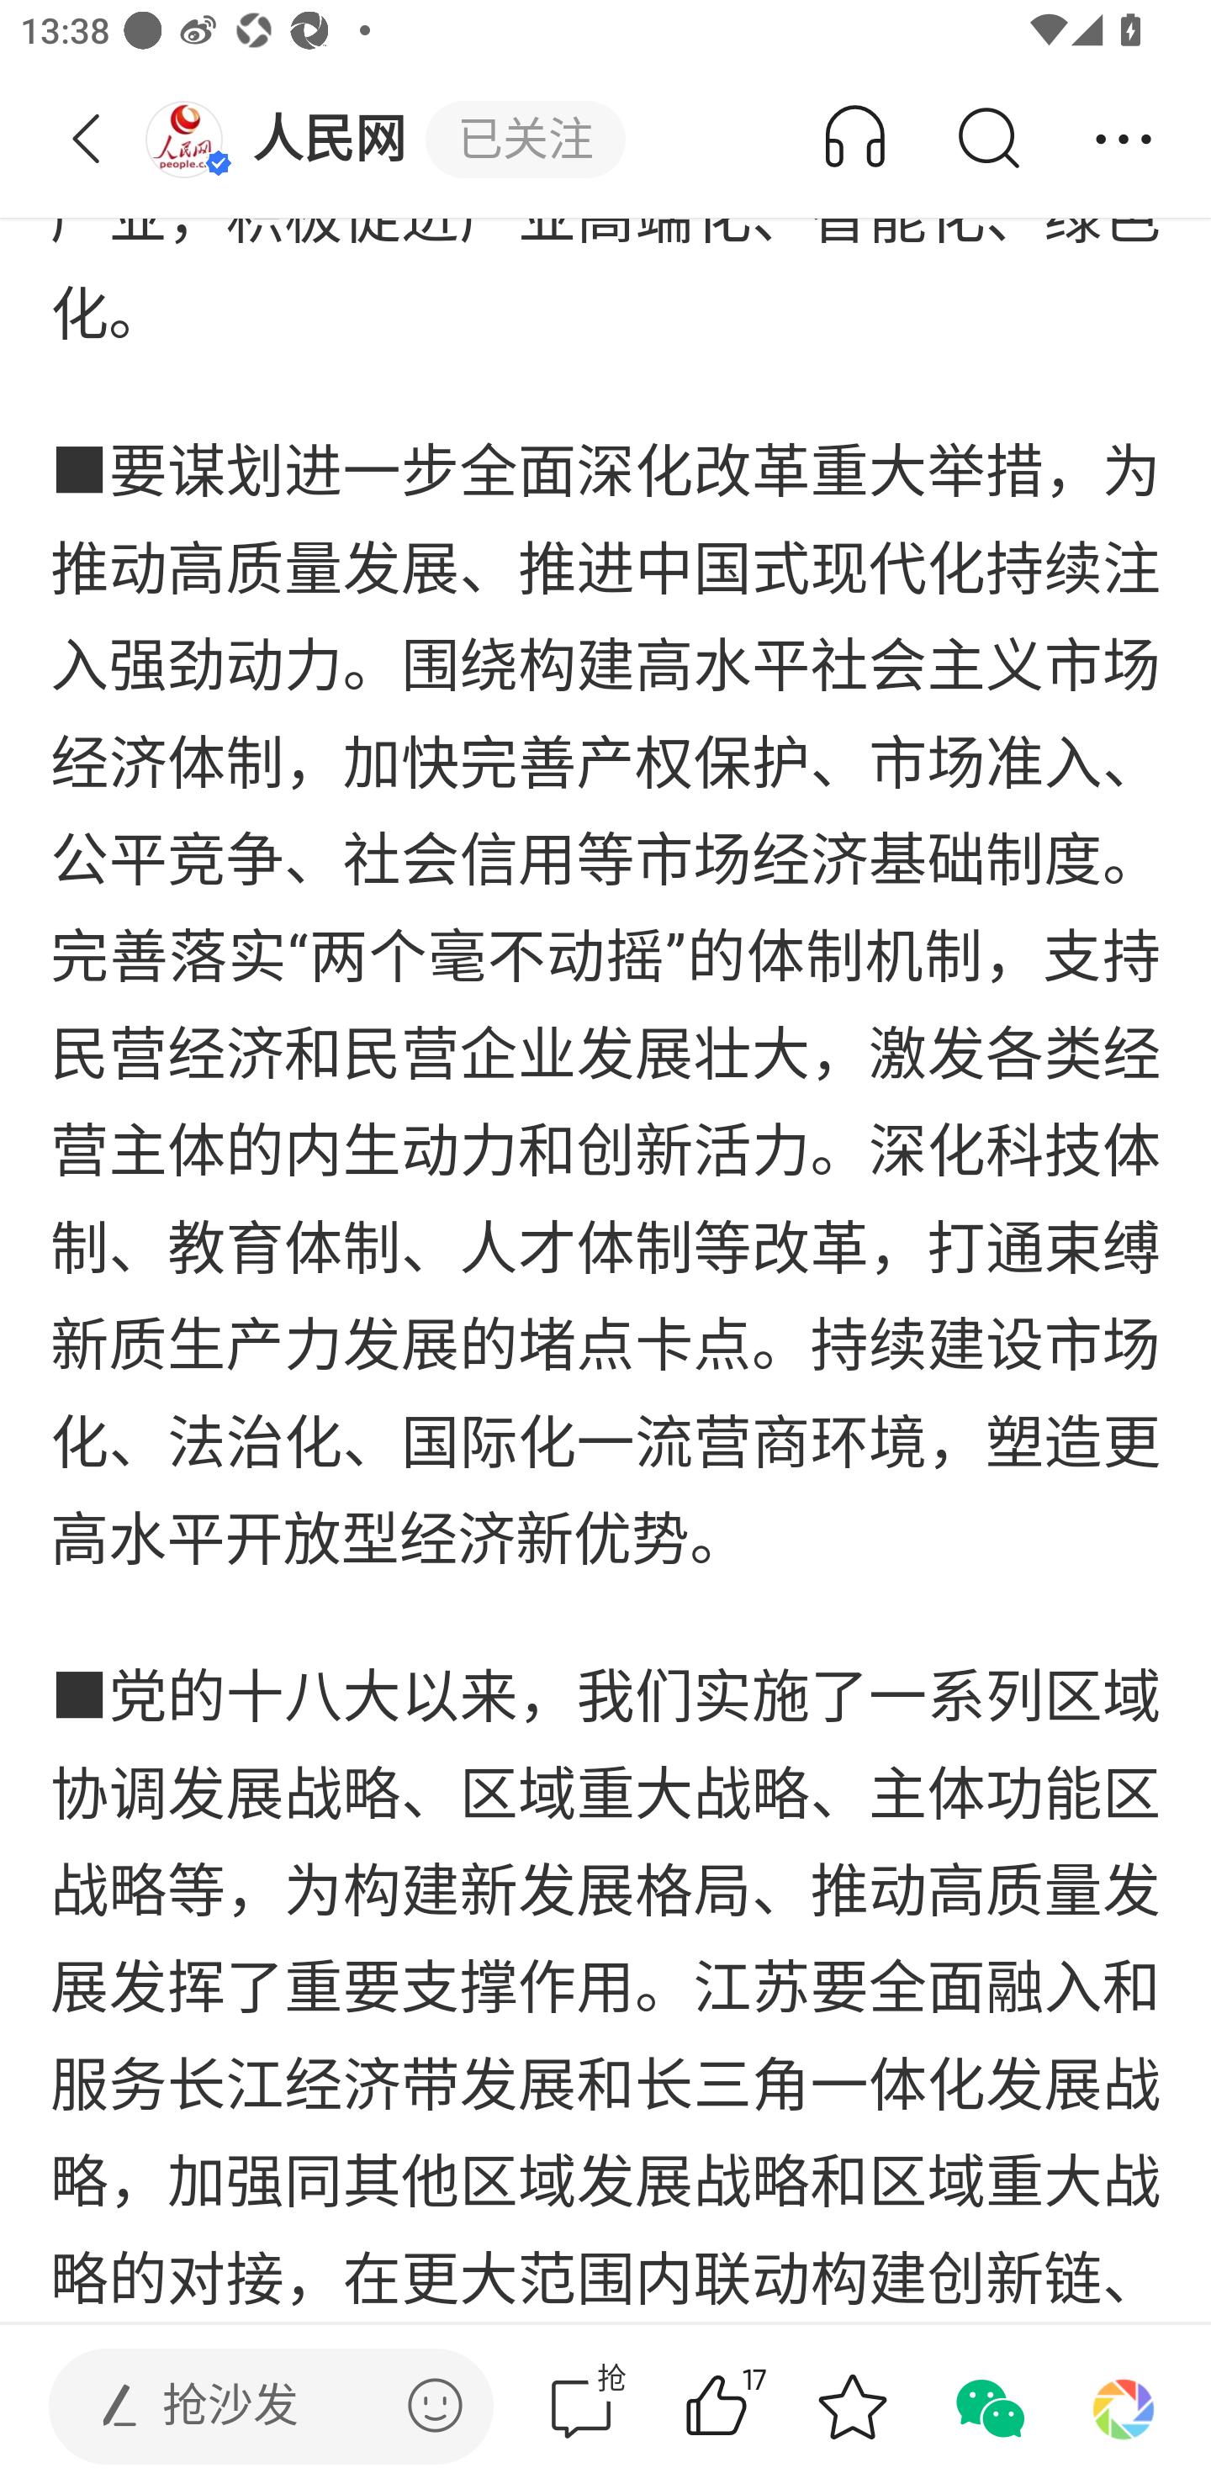 The width and height of the screenshot is (1211, 2489). What do you see at coordinates (987, 2407) in the screenshot?
I see `分享到微信 ` at bounding box center [987, 2407].